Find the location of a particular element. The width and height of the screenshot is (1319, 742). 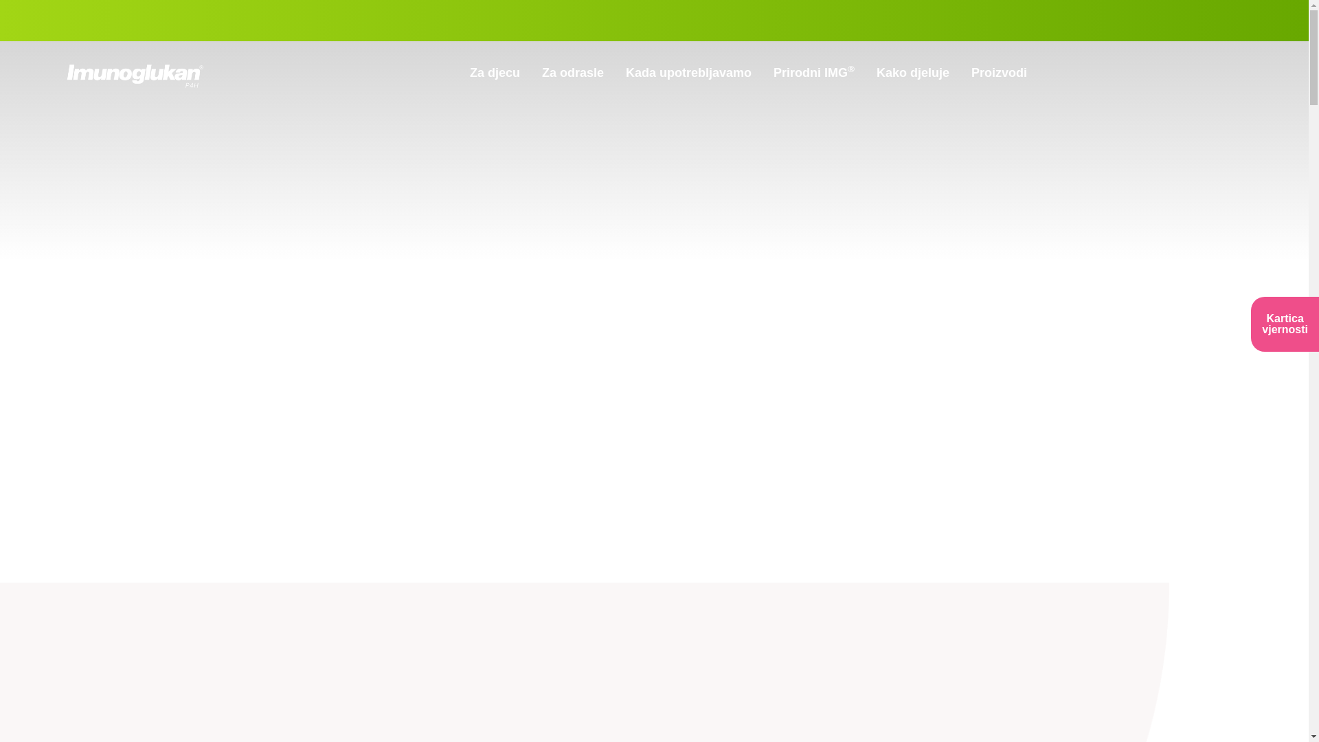

Za djecu is located at coordinates (495, 73).